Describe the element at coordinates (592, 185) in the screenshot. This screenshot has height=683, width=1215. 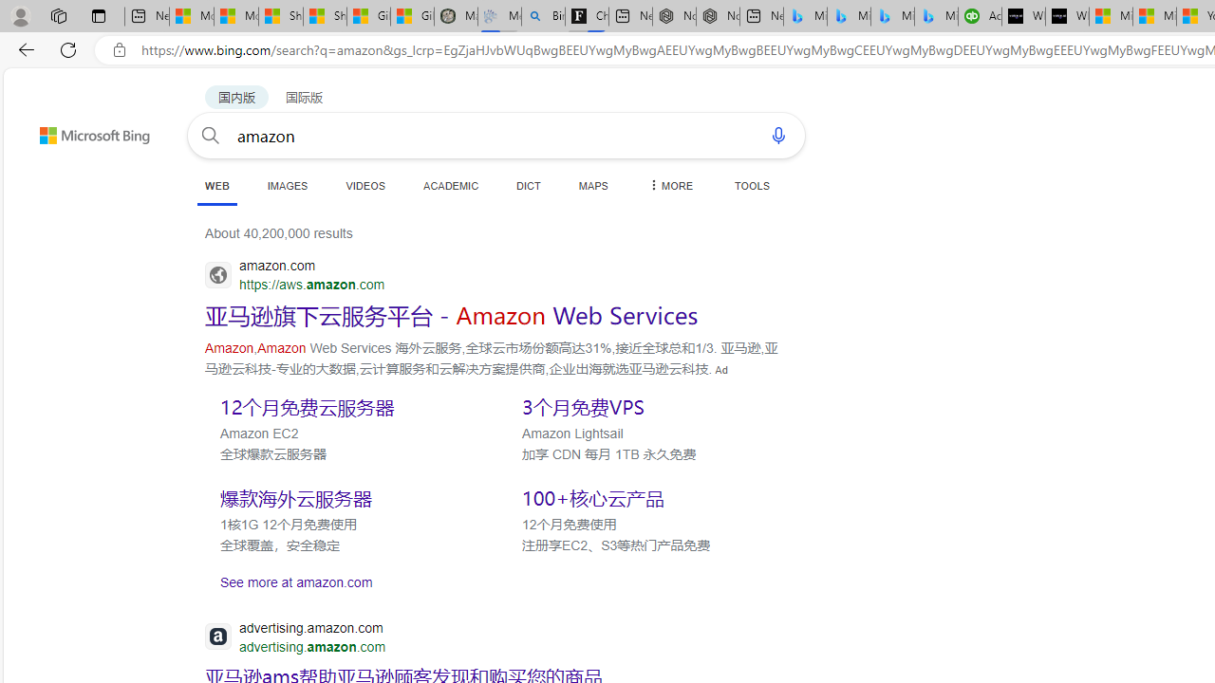
I see `MAPS` at that location.